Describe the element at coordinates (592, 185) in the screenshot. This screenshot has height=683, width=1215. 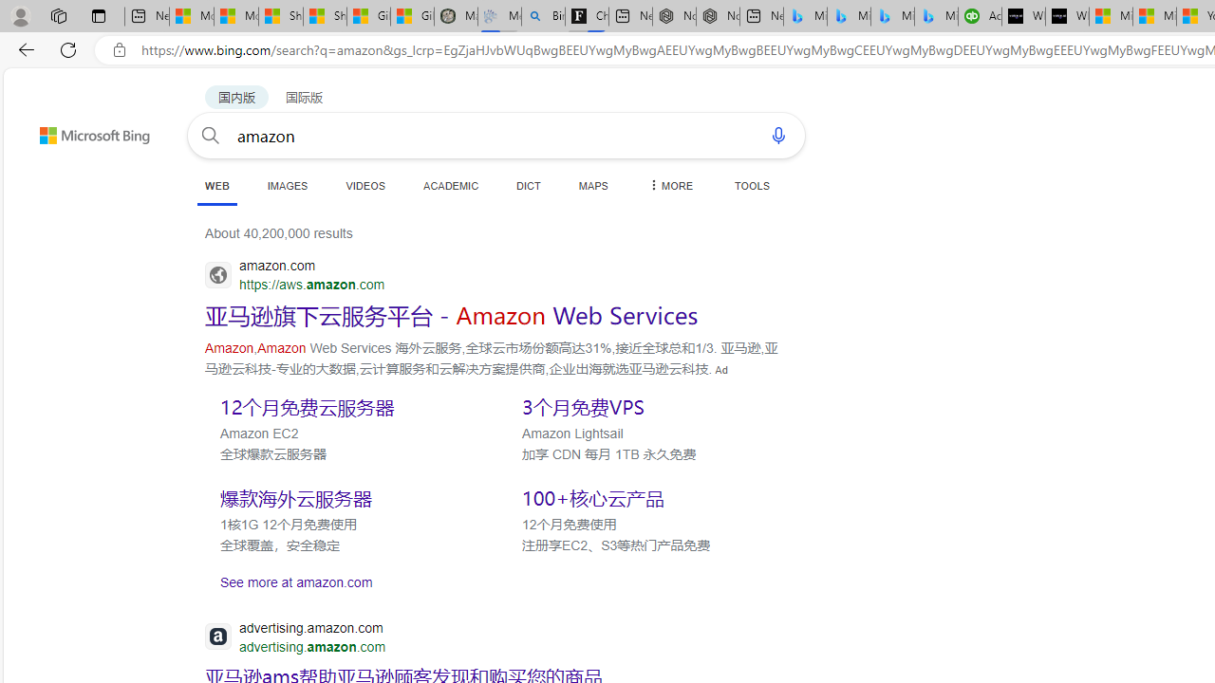
I see `MAPS` at that location.